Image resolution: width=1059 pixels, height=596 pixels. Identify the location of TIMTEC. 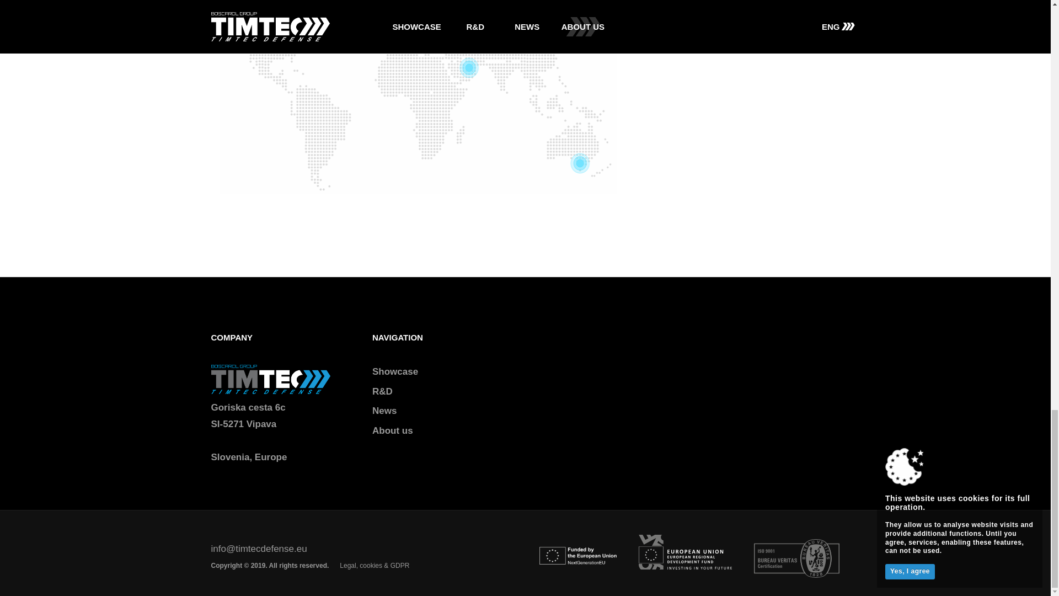
(270, 379).